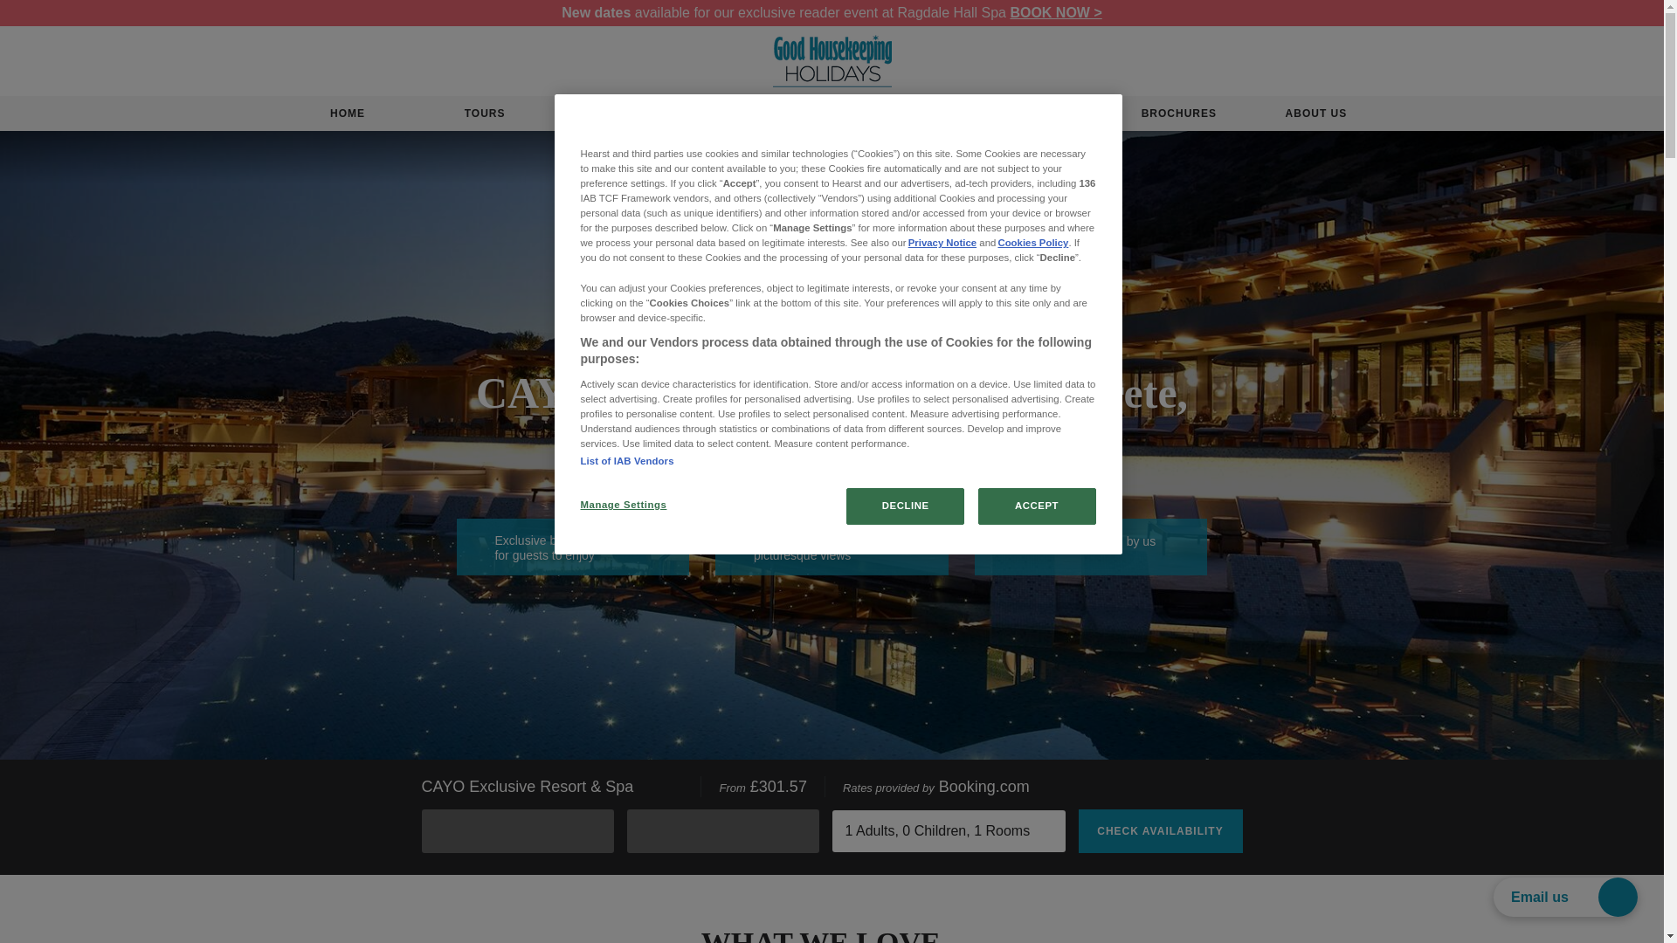 This screenshot has height=943, width=1677. I want to click on THE DETAILS, so click(832, 158).